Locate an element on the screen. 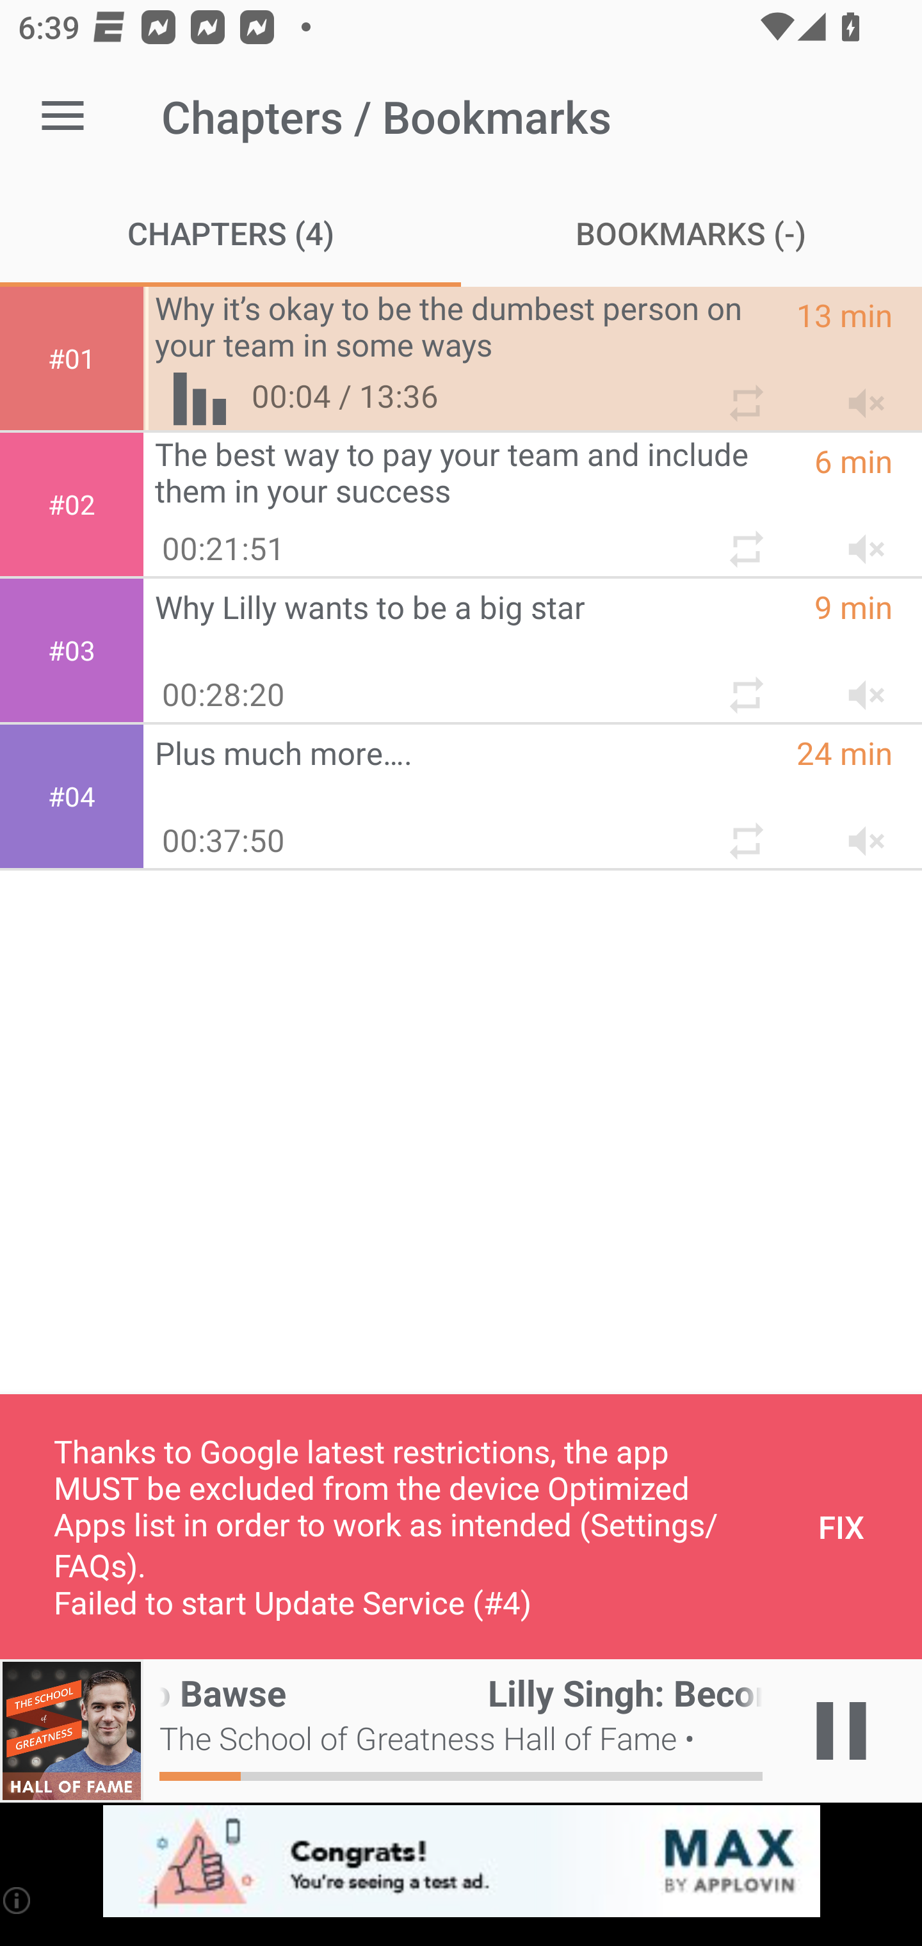 The image size is (922, 1946). Mute chapter is located at coordinates (859, 832).